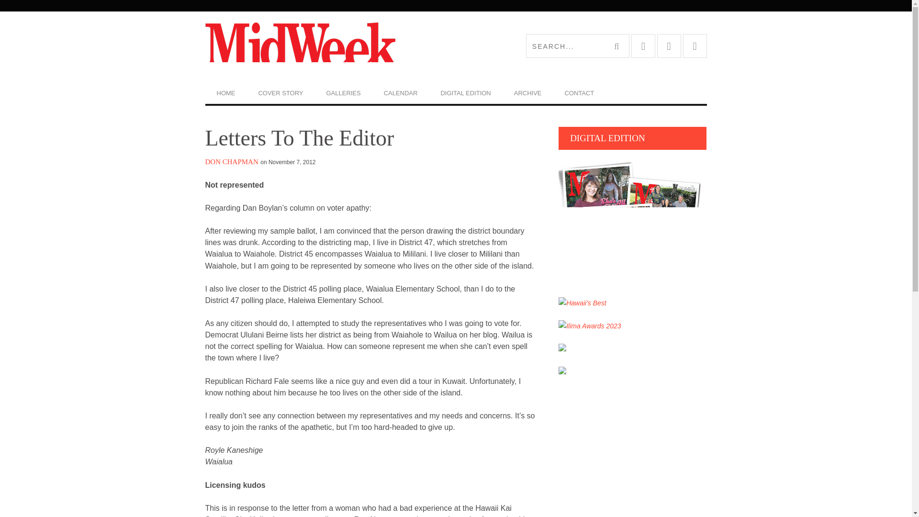 The image size is (919, 517). I want to click on COVER STORY, so click(280, 93).